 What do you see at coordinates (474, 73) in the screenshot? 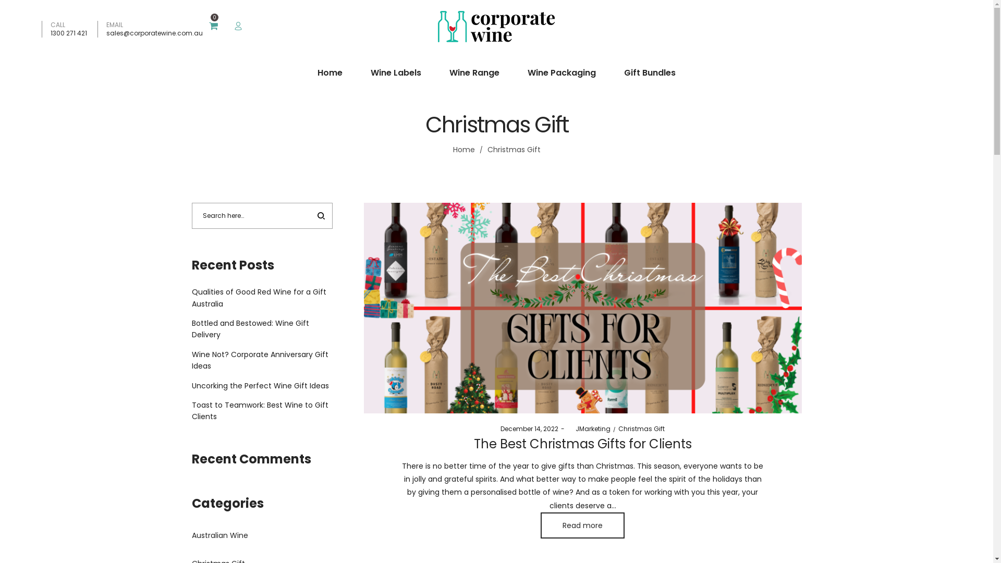
I see `Wine Range` at bounding box center [474, 73].